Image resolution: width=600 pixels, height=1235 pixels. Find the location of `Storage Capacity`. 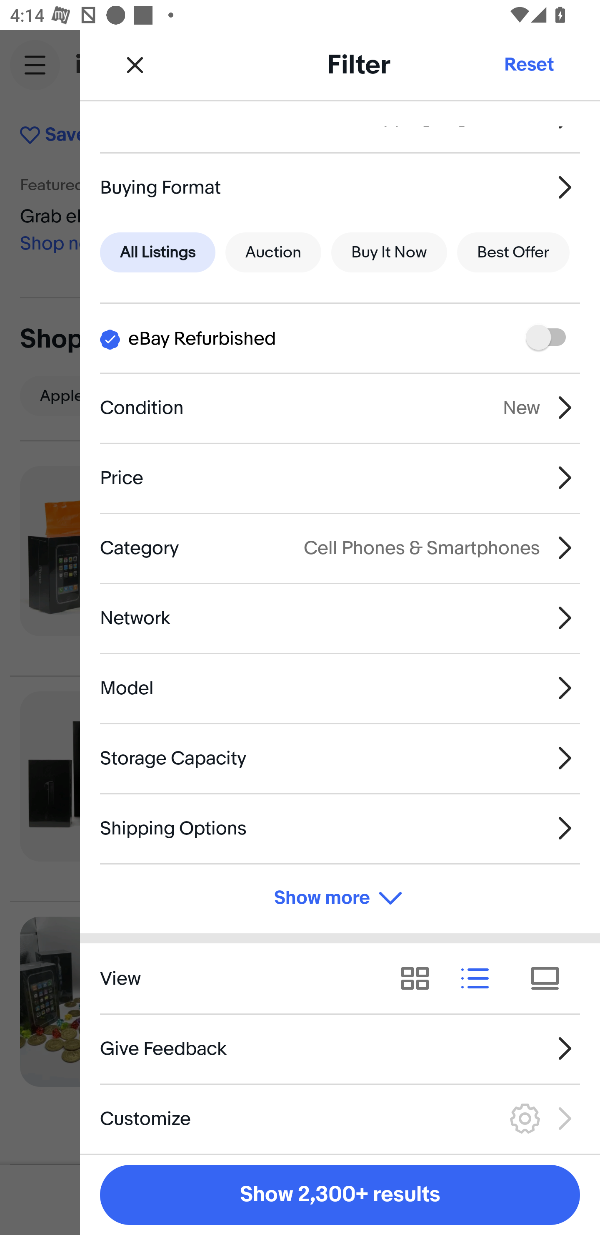

Storage Capacity is located at coordinates (340, 758).